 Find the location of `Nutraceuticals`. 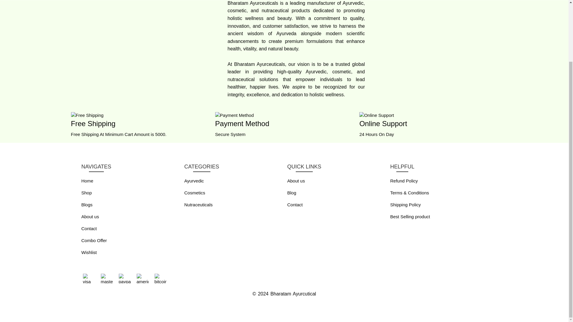

Nutraceuticals is located at coordinates (198, 205).